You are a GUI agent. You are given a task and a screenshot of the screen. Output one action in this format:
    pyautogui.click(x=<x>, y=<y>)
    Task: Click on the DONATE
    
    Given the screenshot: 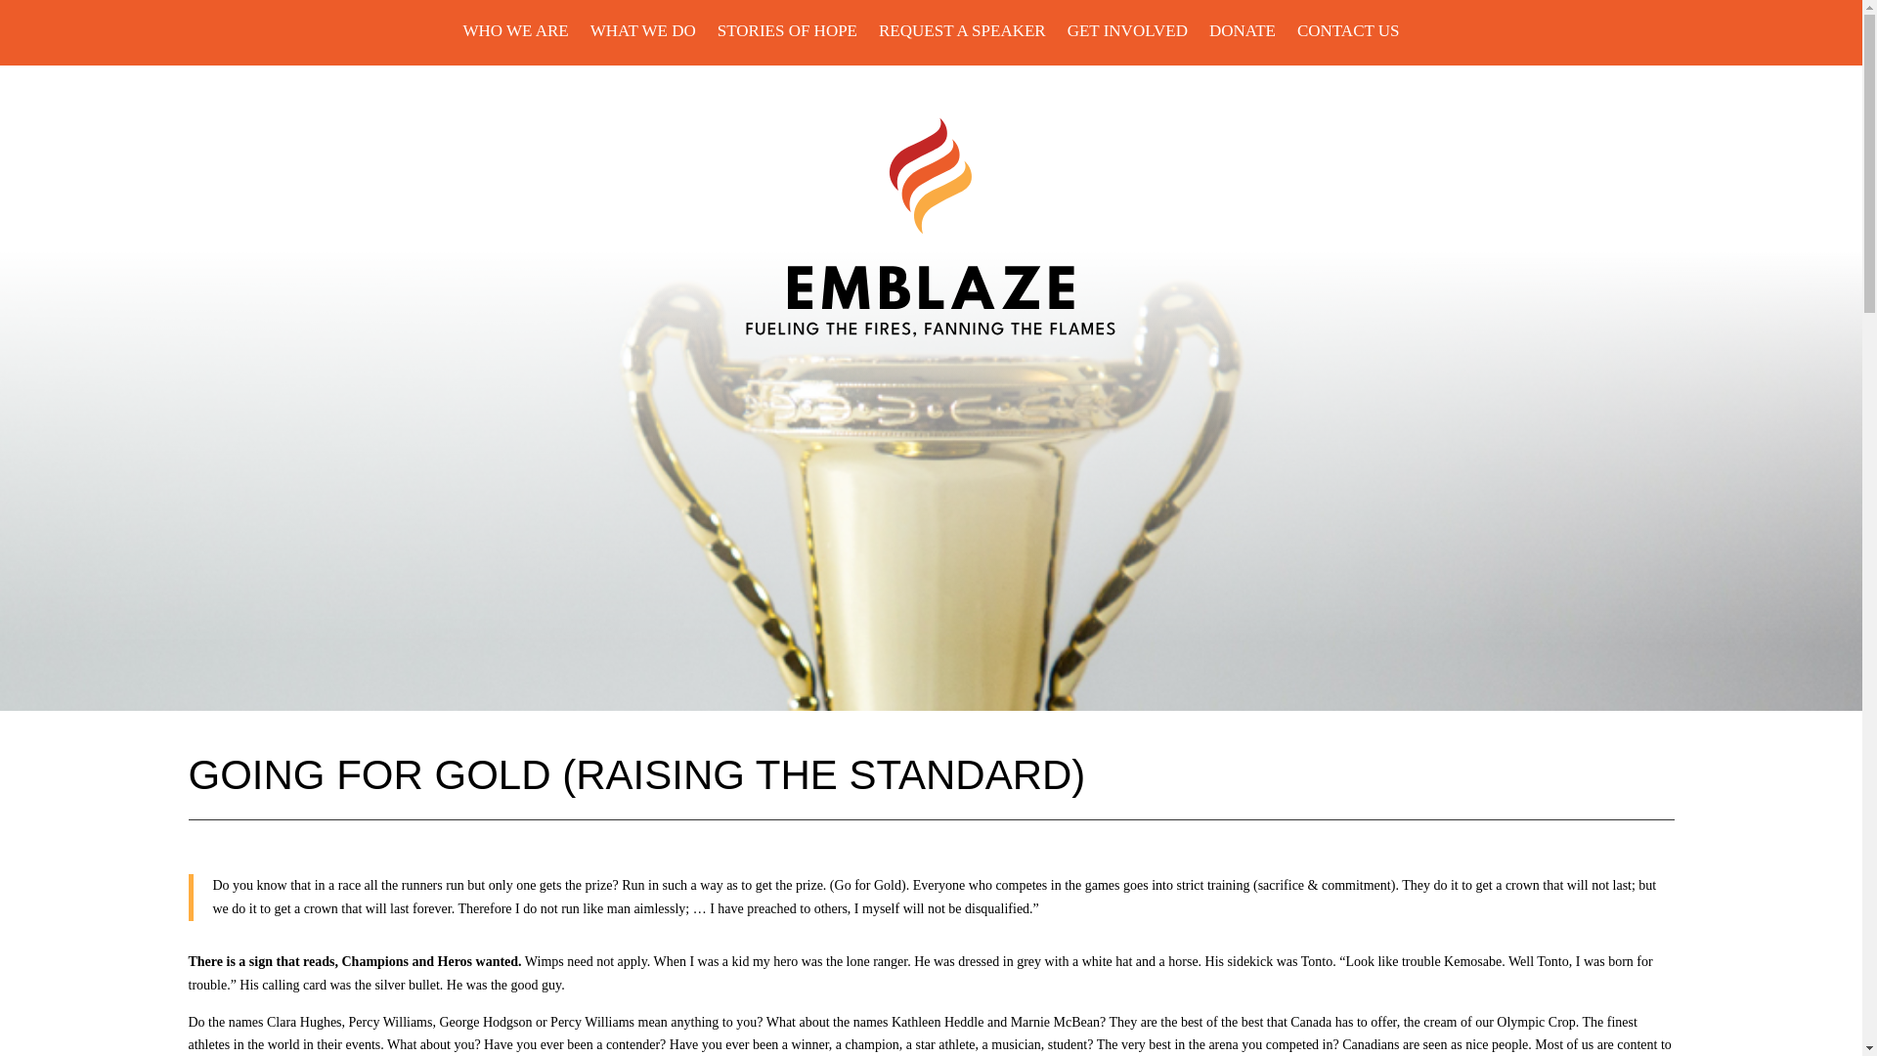 What is the action you would take?
    pyautogui.click(x=1242, y=35)
    